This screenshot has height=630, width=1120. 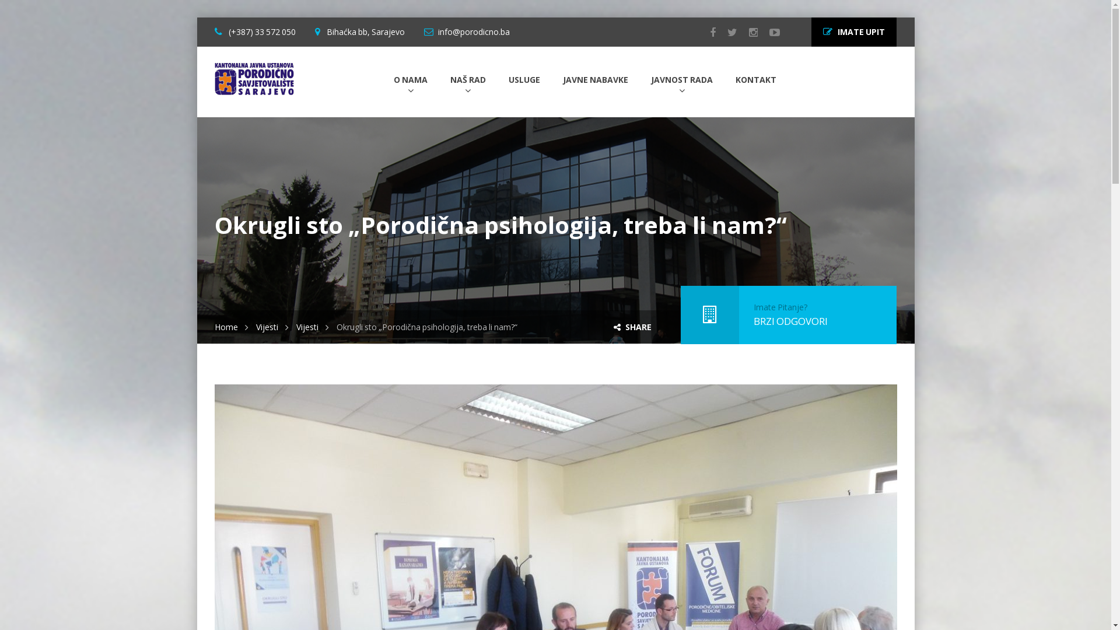 I want to click on (+387) 33 572 050, so click(x=261, y=32).